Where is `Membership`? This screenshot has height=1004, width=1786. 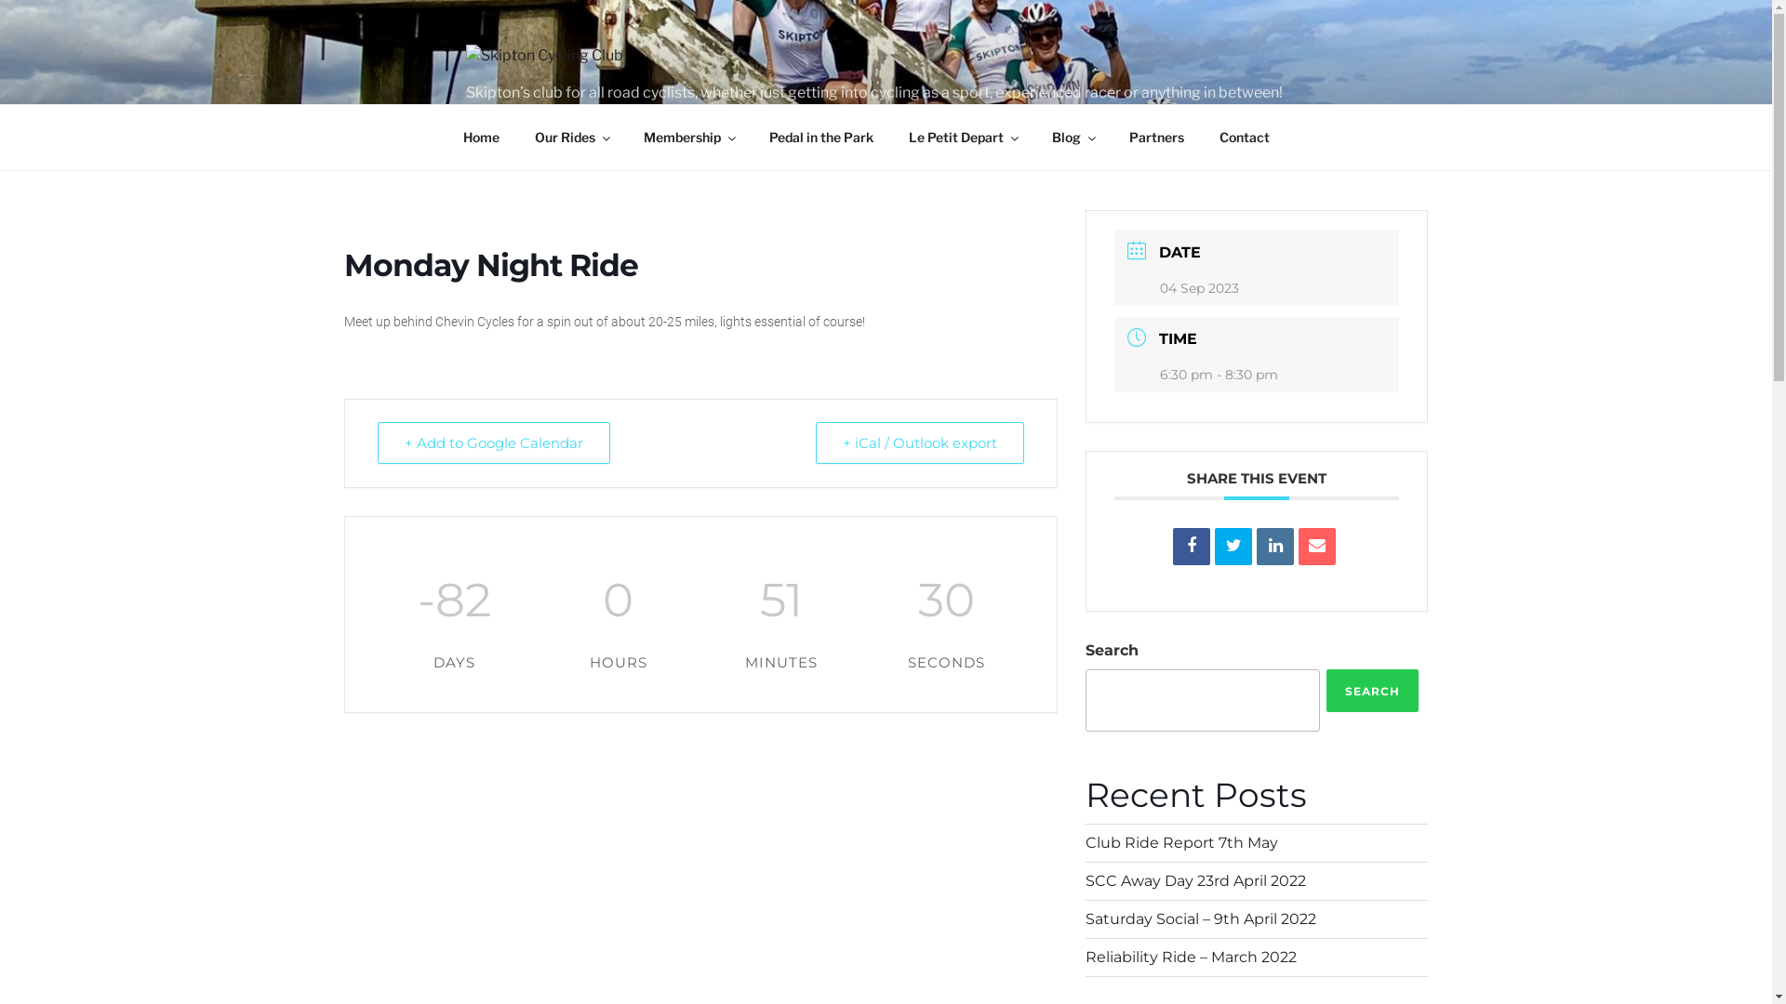 Membership is located at coordinates (688, 138).